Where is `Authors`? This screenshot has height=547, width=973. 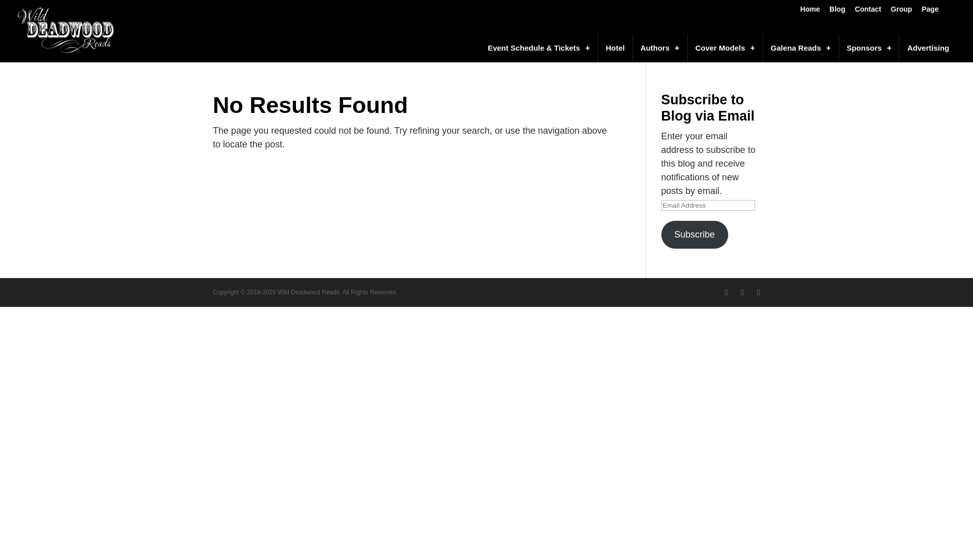
Authors is located at coordinates (660, 49).